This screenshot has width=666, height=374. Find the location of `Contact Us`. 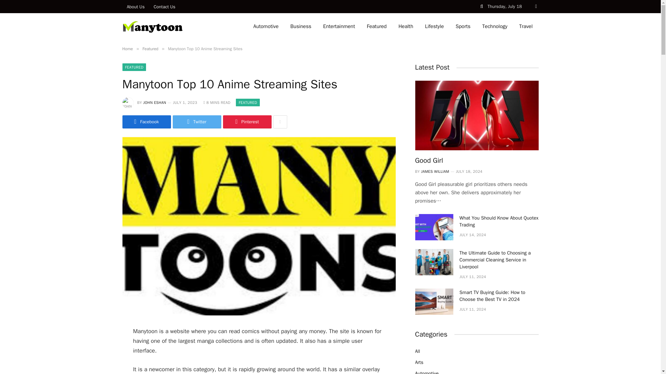

Contact Us is located at coordinates (164, 6).